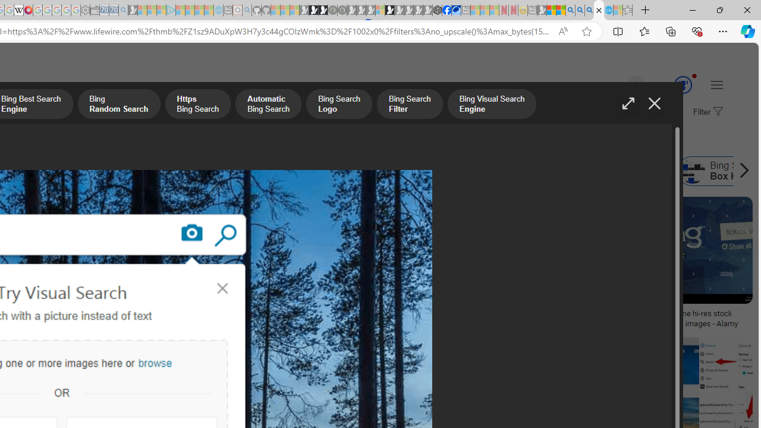 Image resolution: width=761 pixels, height=428 pixels. Describe the element at coordinates (19, 11) in the screenshot. I see `Target page - Wikipedia` at that location.